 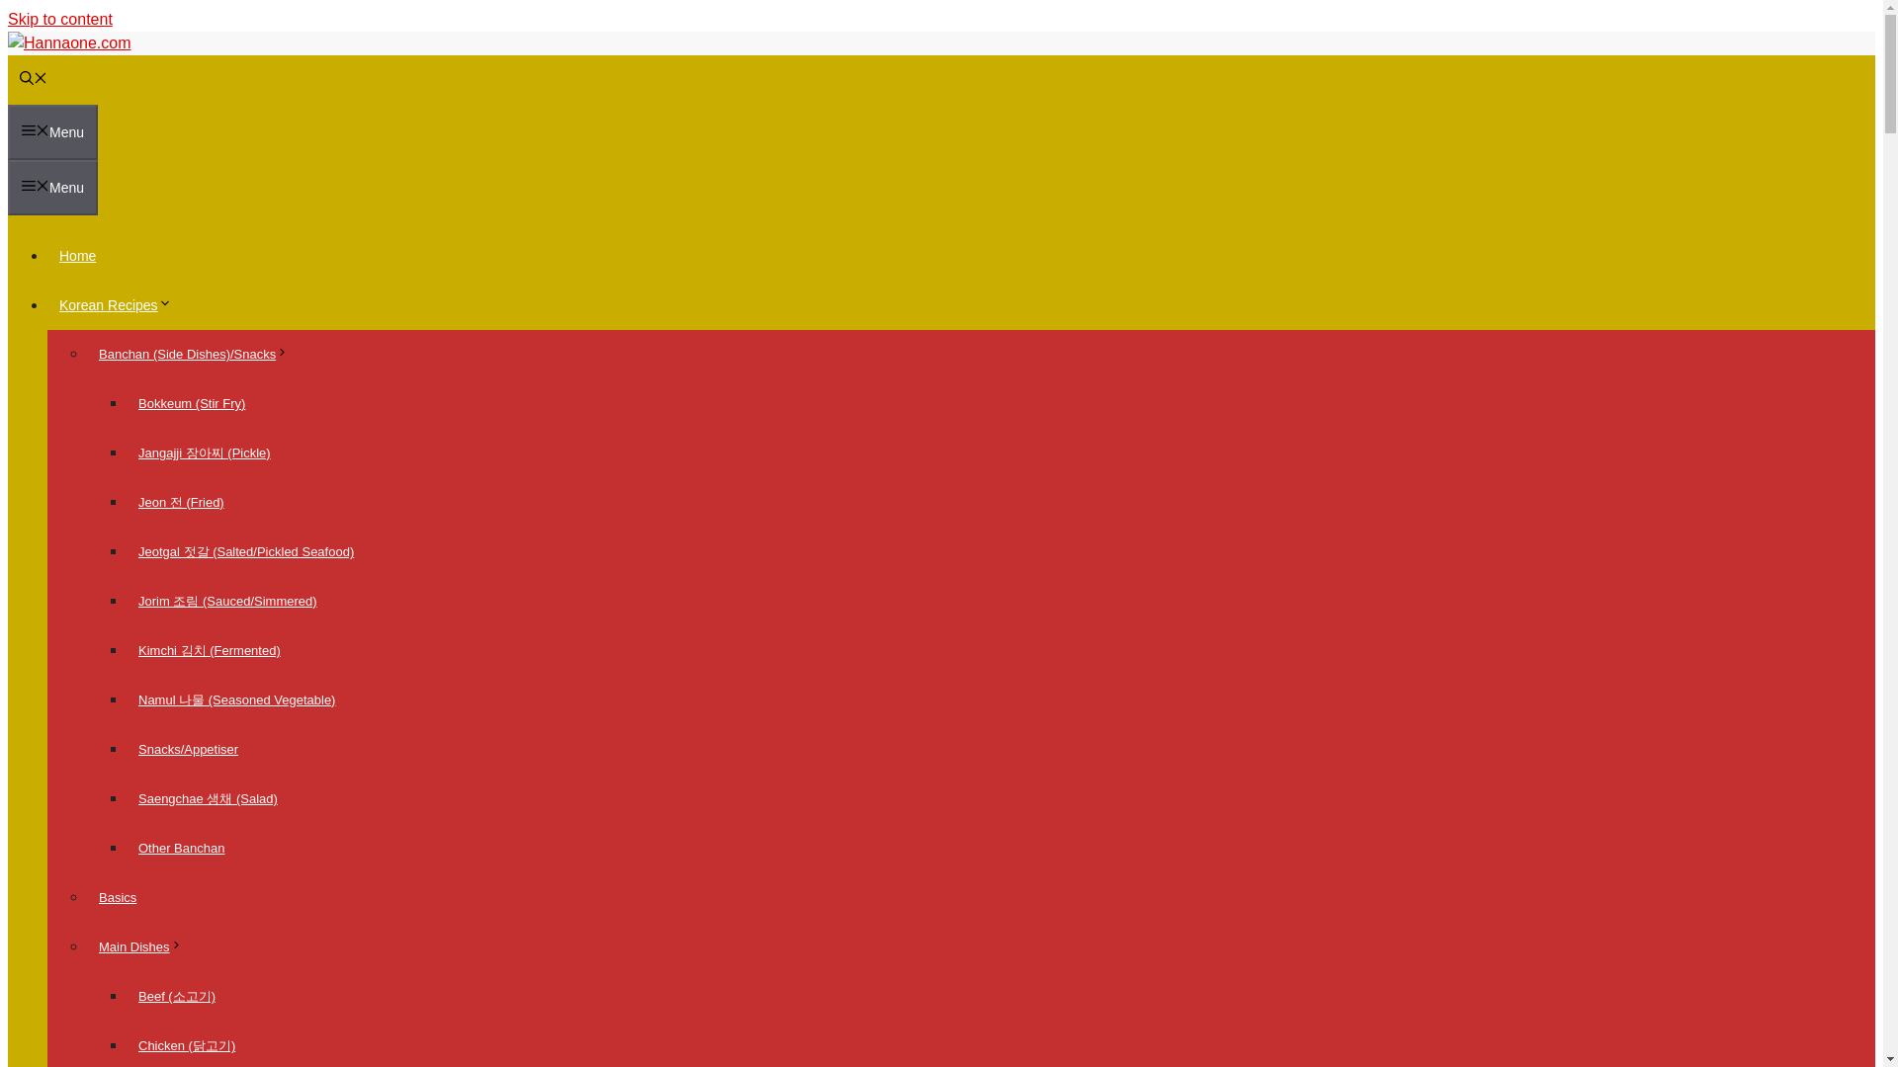 What do you see at coordinates (181, 848) in the screenshot?
I see `Other Banchan` at bounding box center [181, 848].